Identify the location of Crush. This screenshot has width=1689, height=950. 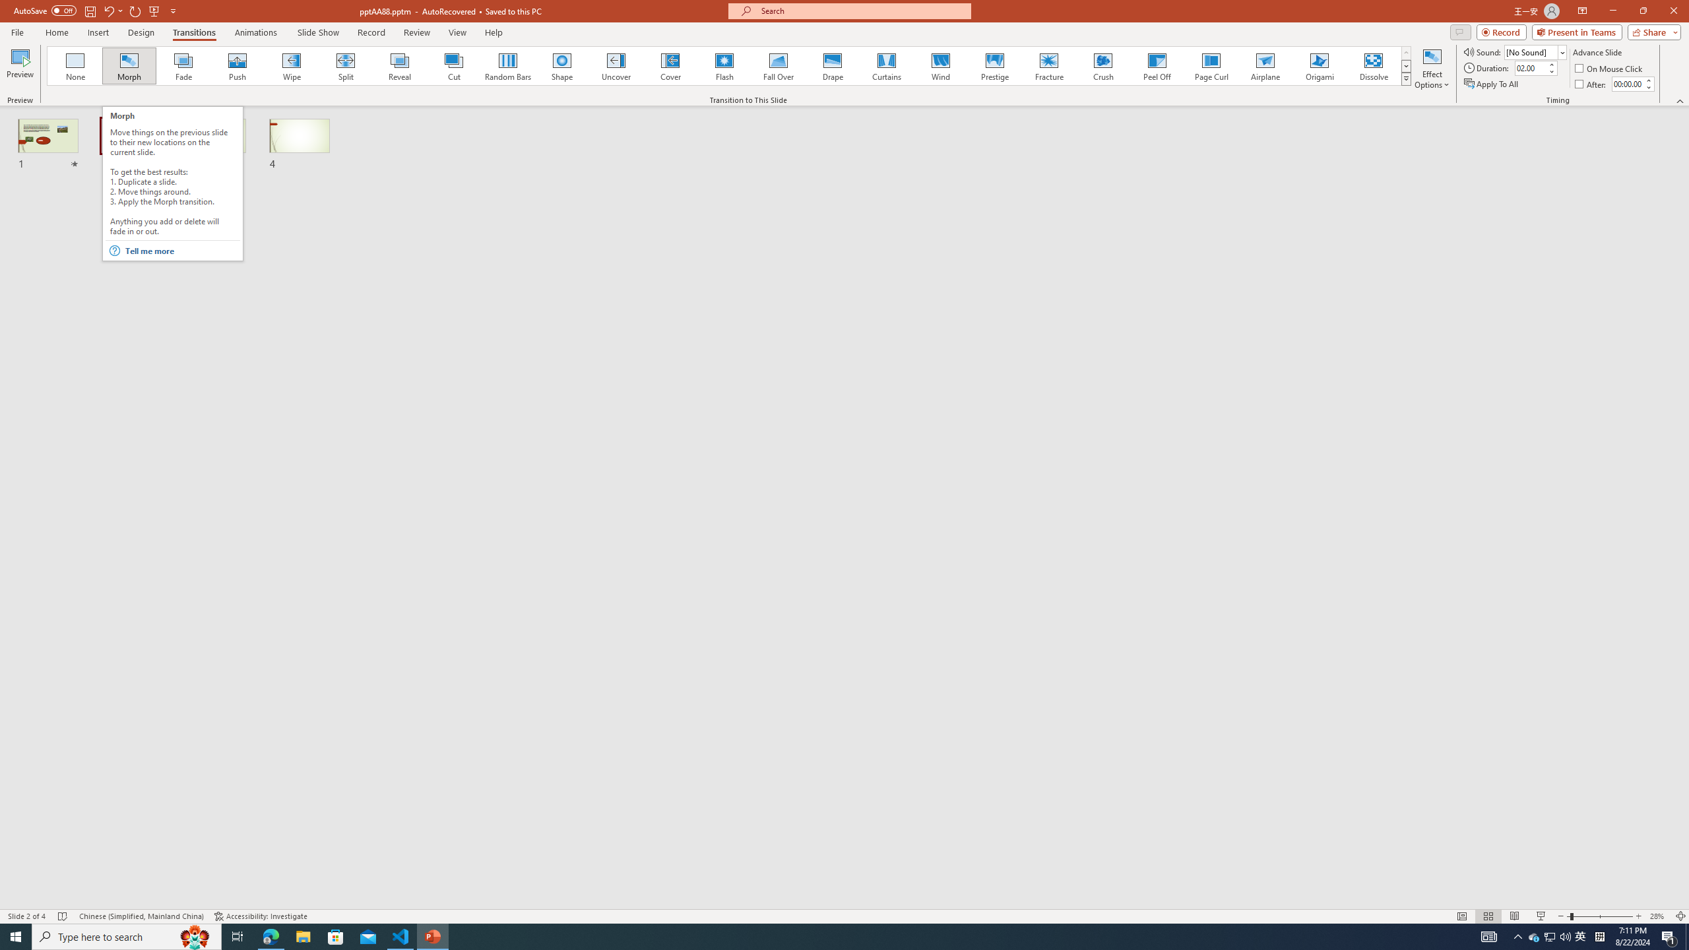
(1102, 66).